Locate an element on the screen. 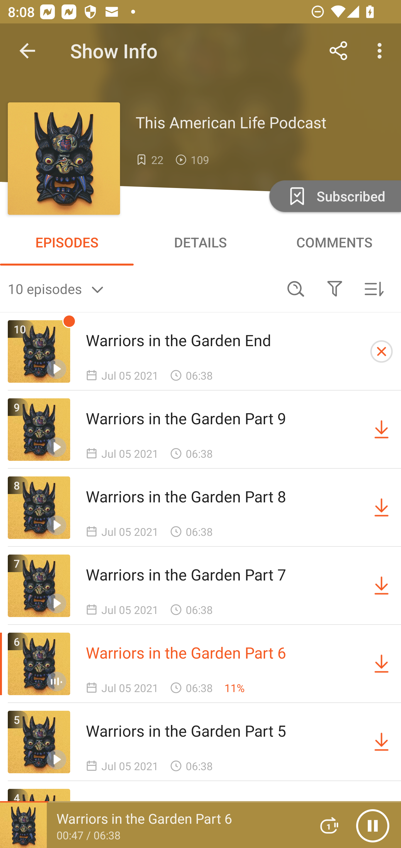  Download is located at coordinates (382, 586).